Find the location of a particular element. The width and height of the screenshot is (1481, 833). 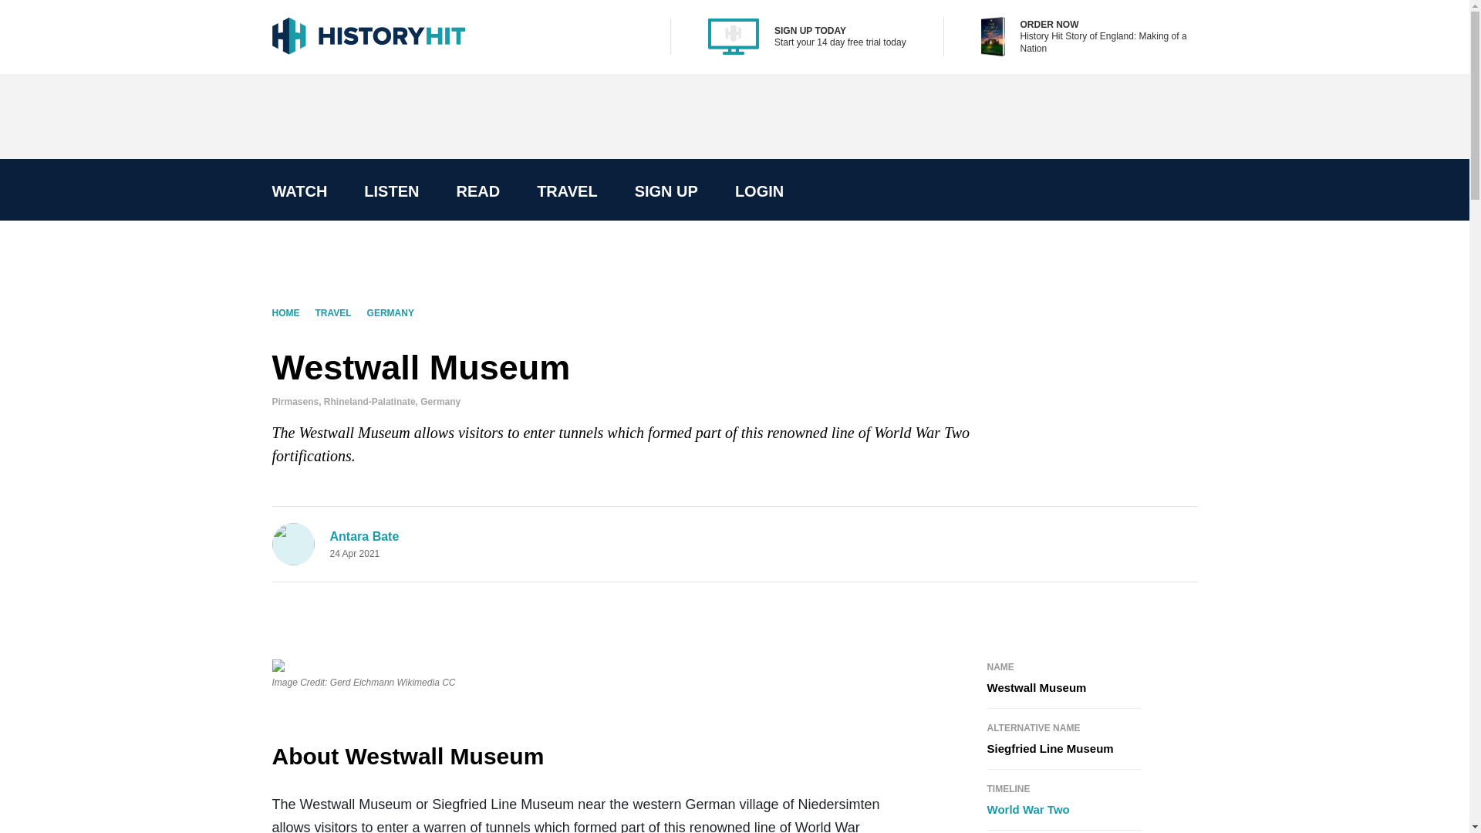

History Hit Story of England: Making of a Nation is located at coordinates (1108, 42).